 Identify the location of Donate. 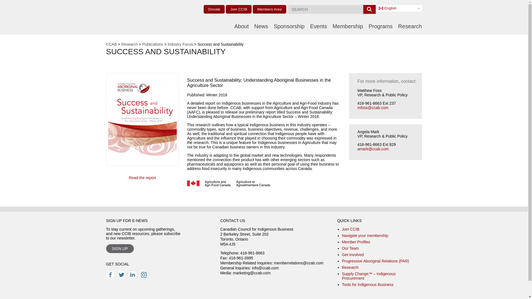
(214, 9).